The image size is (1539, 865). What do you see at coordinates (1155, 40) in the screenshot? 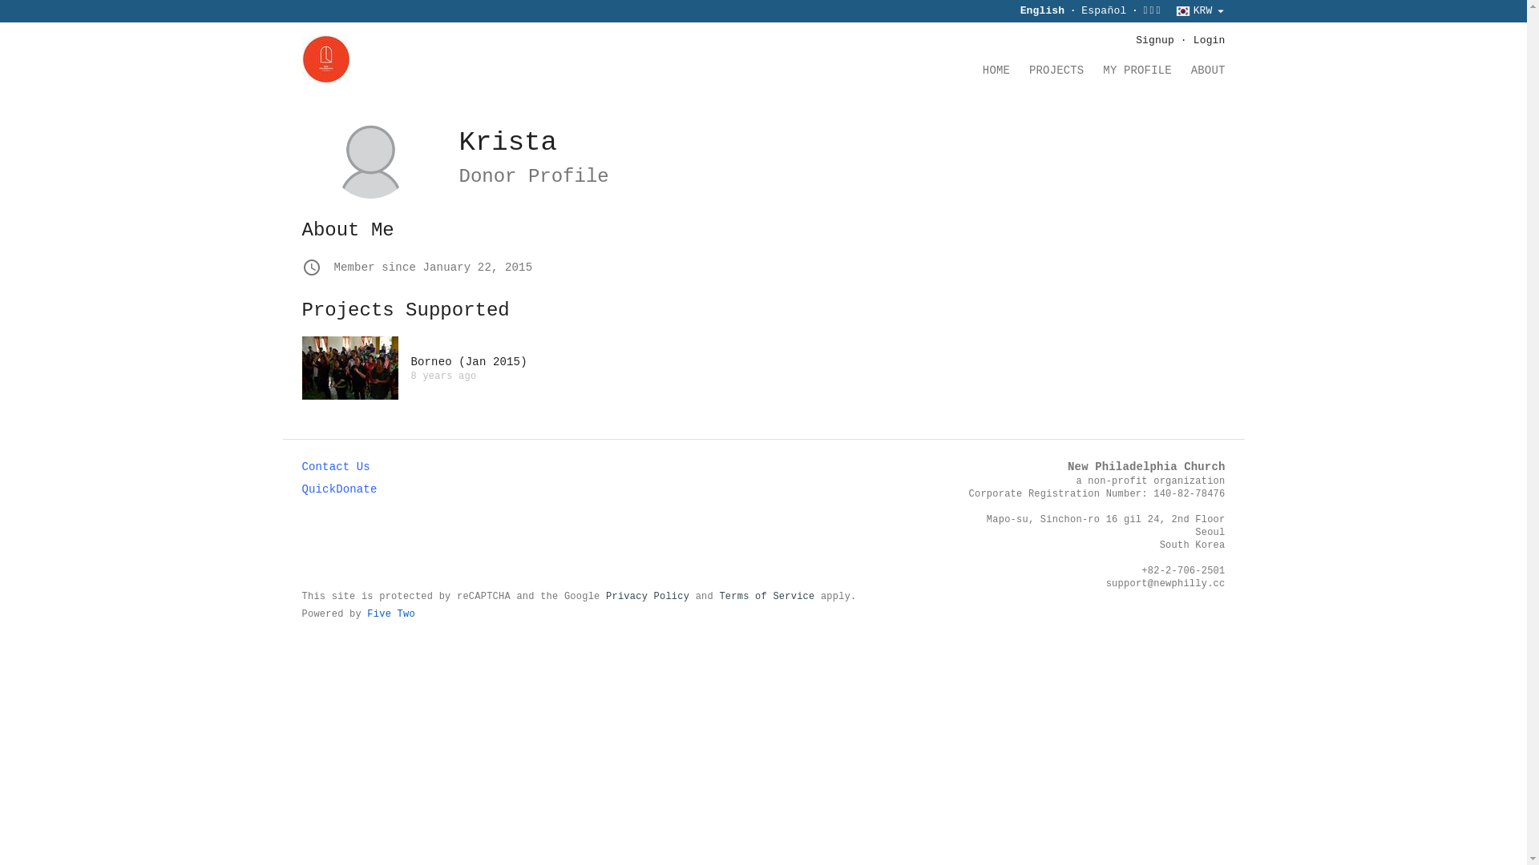
I see `Signup` at bounding box center [1155, 40].